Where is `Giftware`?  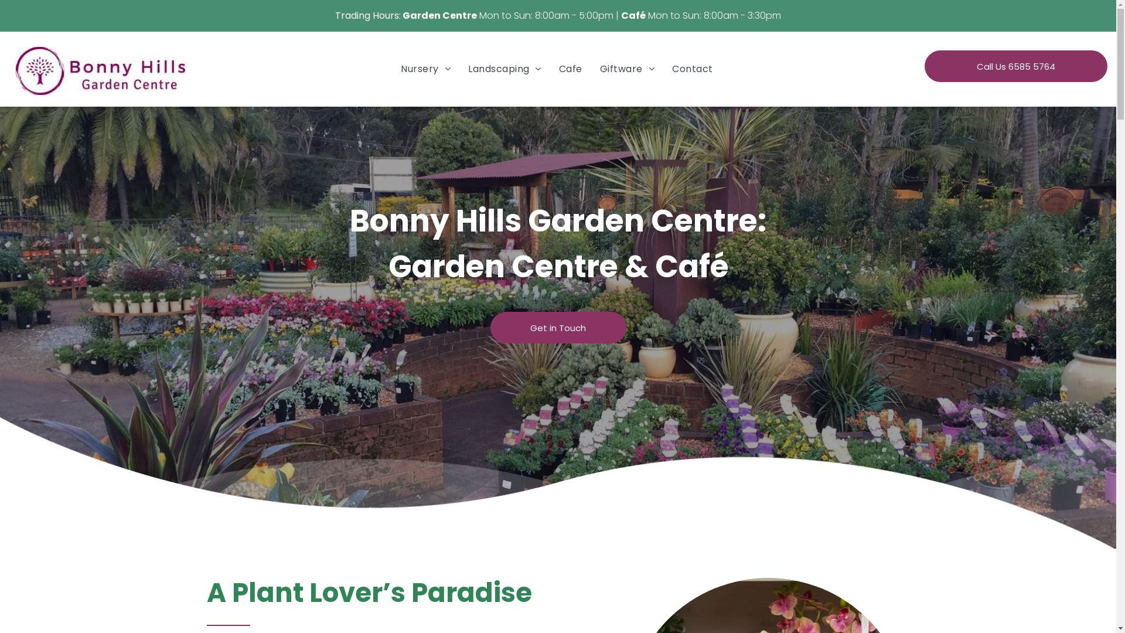 Giftware is located at coordinates (627, 69).